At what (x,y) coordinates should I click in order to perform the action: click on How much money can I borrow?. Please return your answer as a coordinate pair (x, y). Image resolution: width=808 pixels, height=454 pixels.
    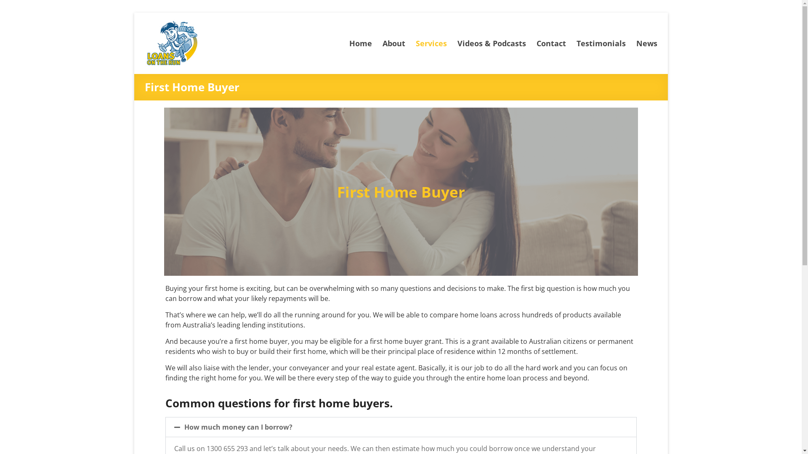
    Looking at the image, I should click on (238, 427).